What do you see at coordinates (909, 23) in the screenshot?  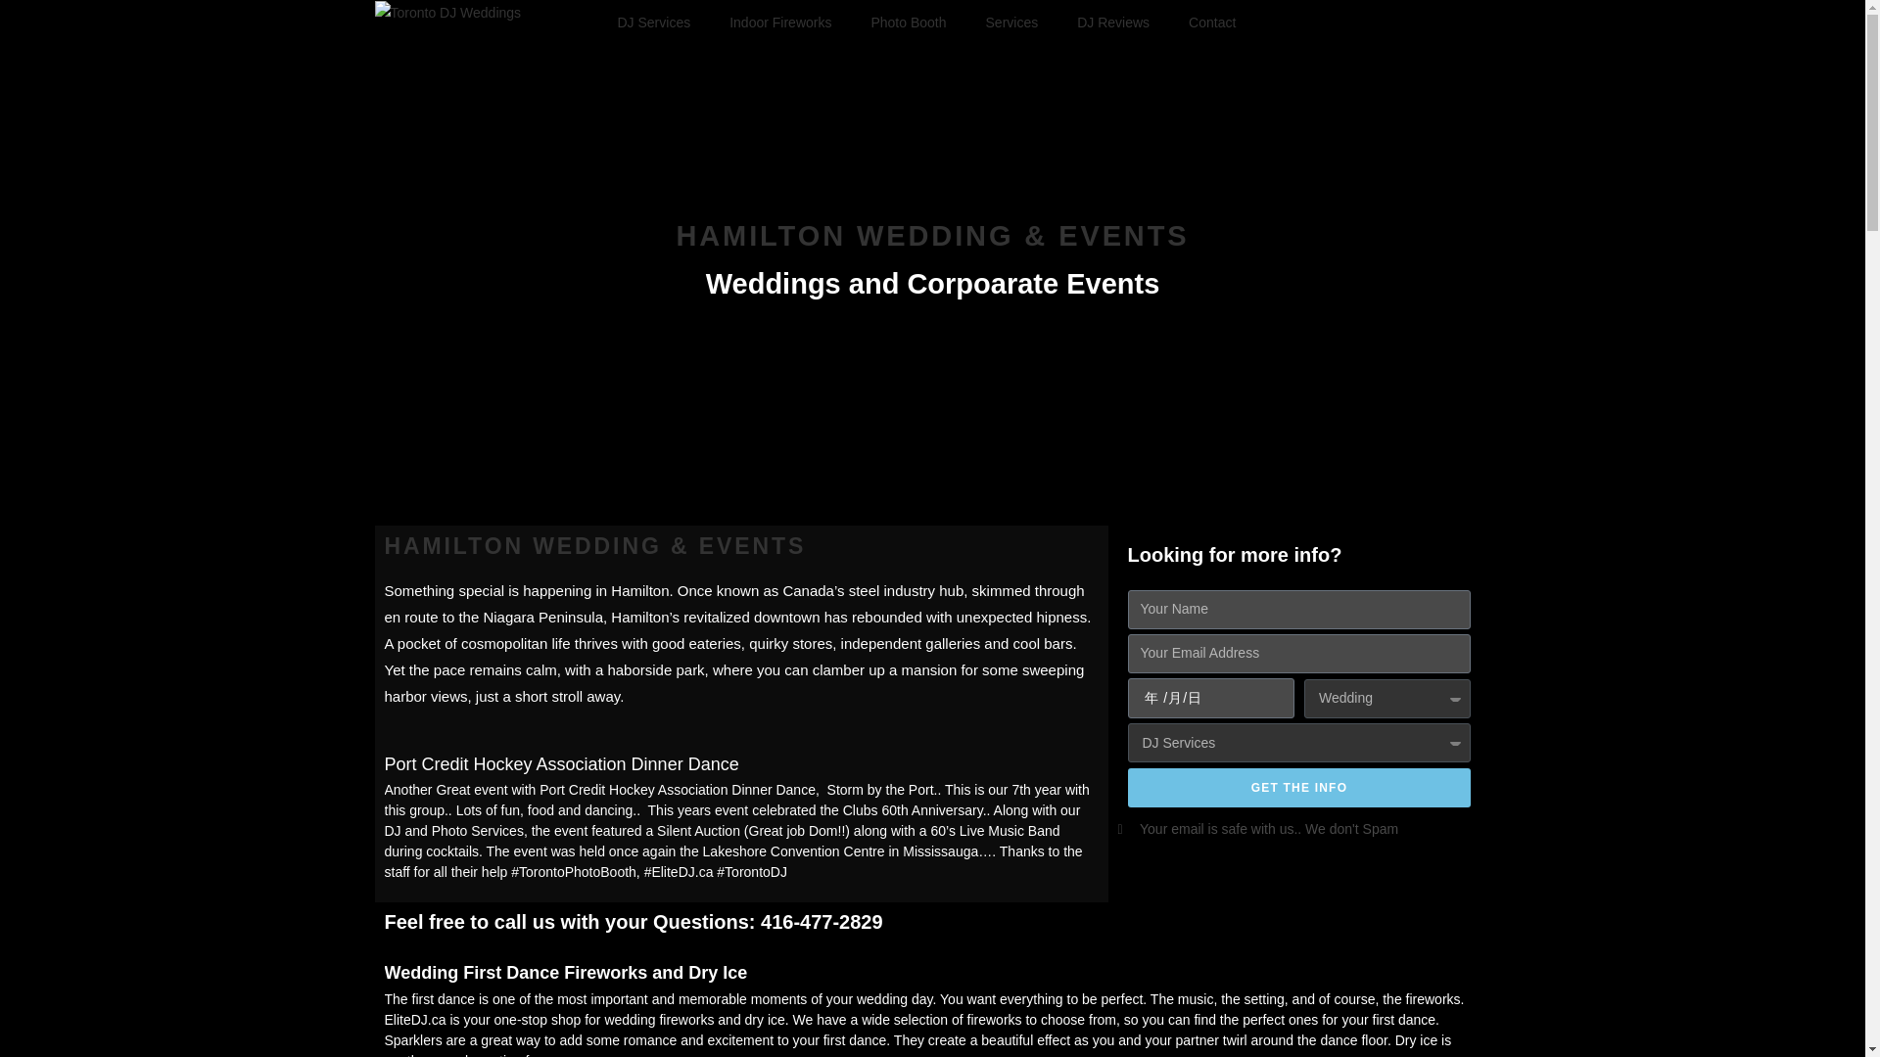 I see `Photo Booth` at bounding box center [909, 23].